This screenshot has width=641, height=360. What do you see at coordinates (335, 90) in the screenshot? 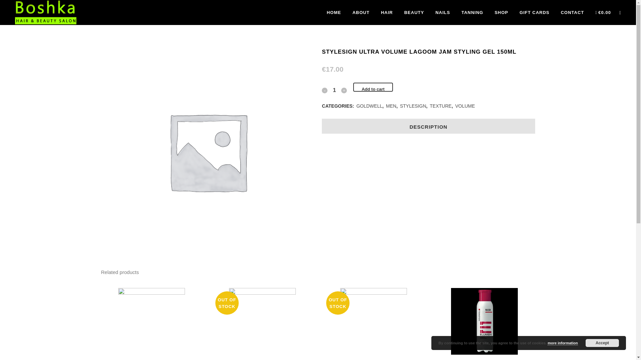
I see `Qty` at bounding box center [335, 90].